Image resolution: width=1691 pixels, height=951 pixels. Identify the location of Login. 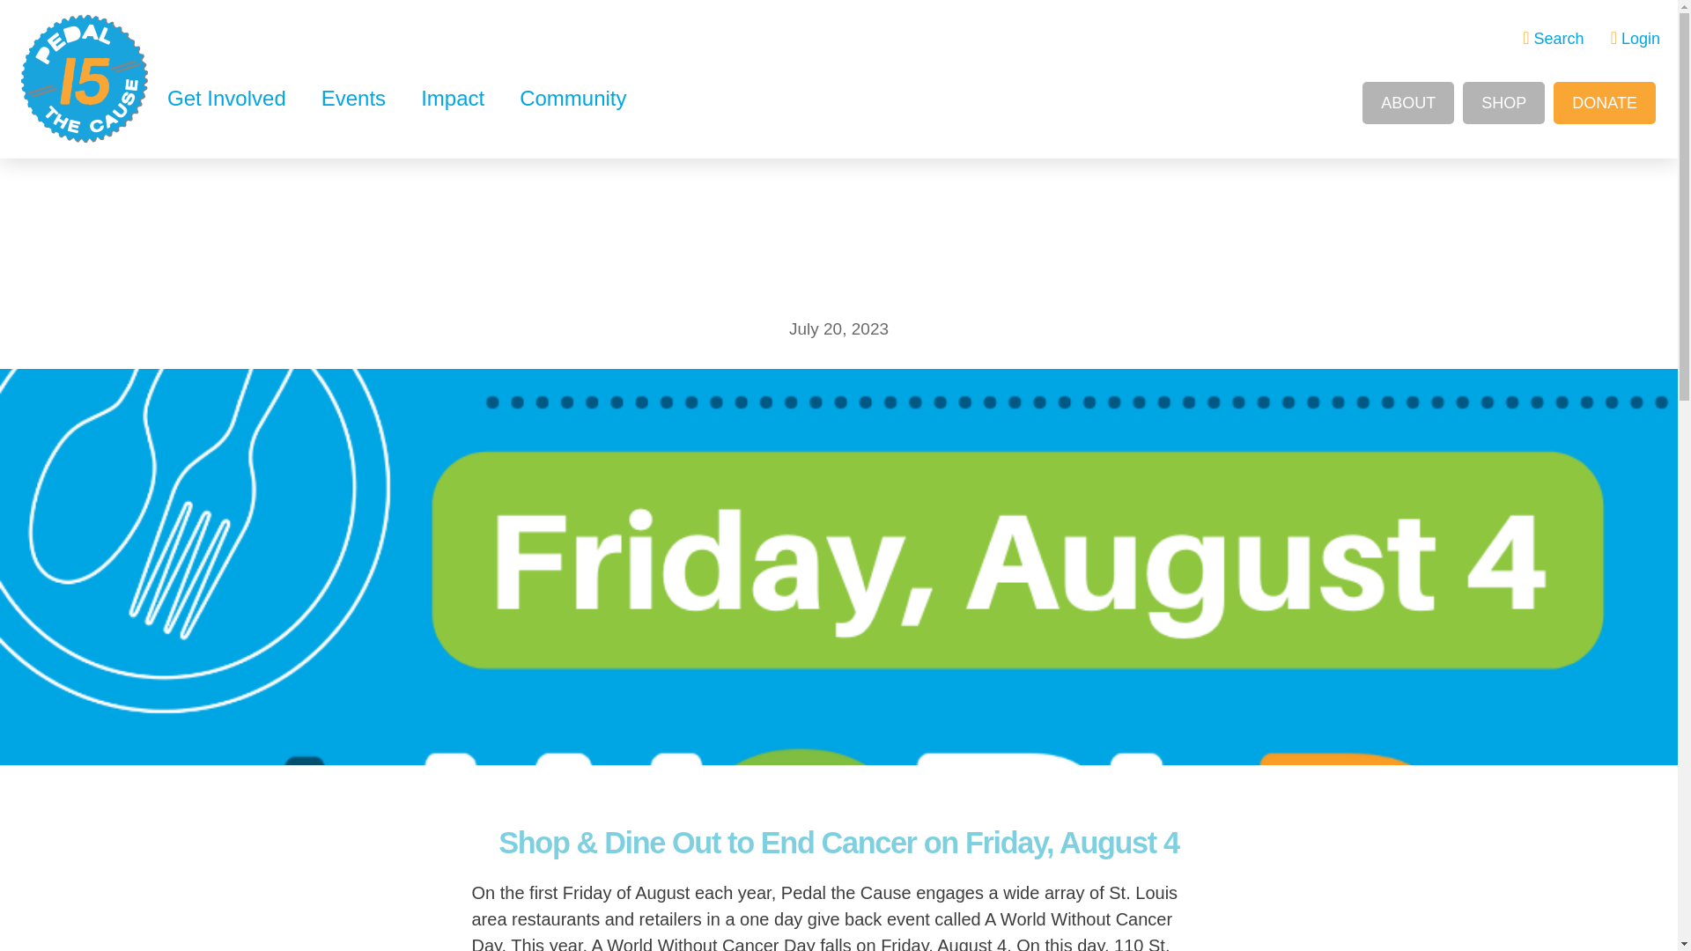
(1636, 38).